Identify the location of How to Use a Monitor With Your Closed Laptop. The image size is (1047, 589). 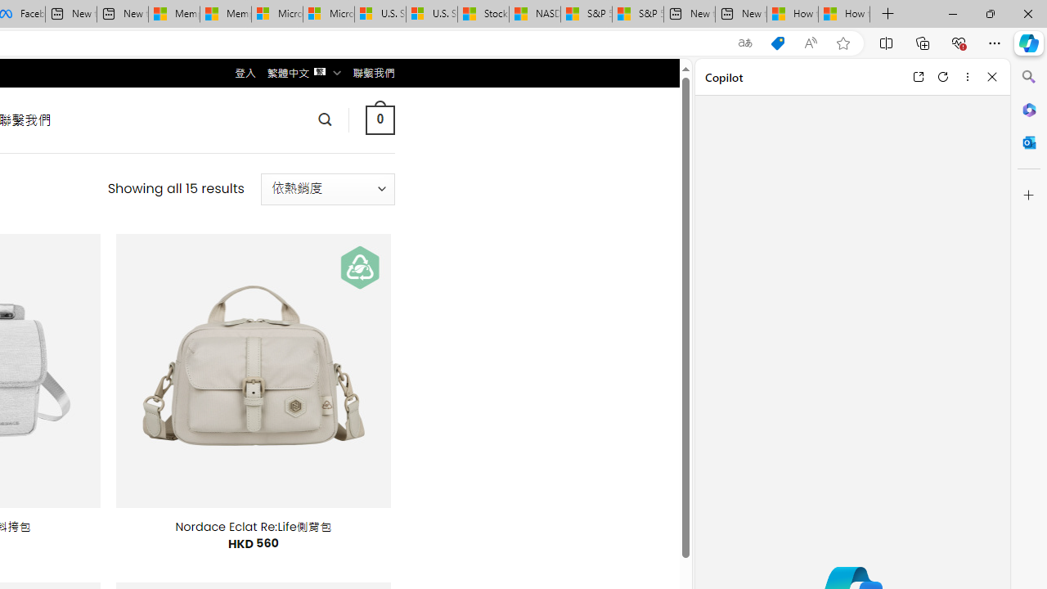
(844, 15).